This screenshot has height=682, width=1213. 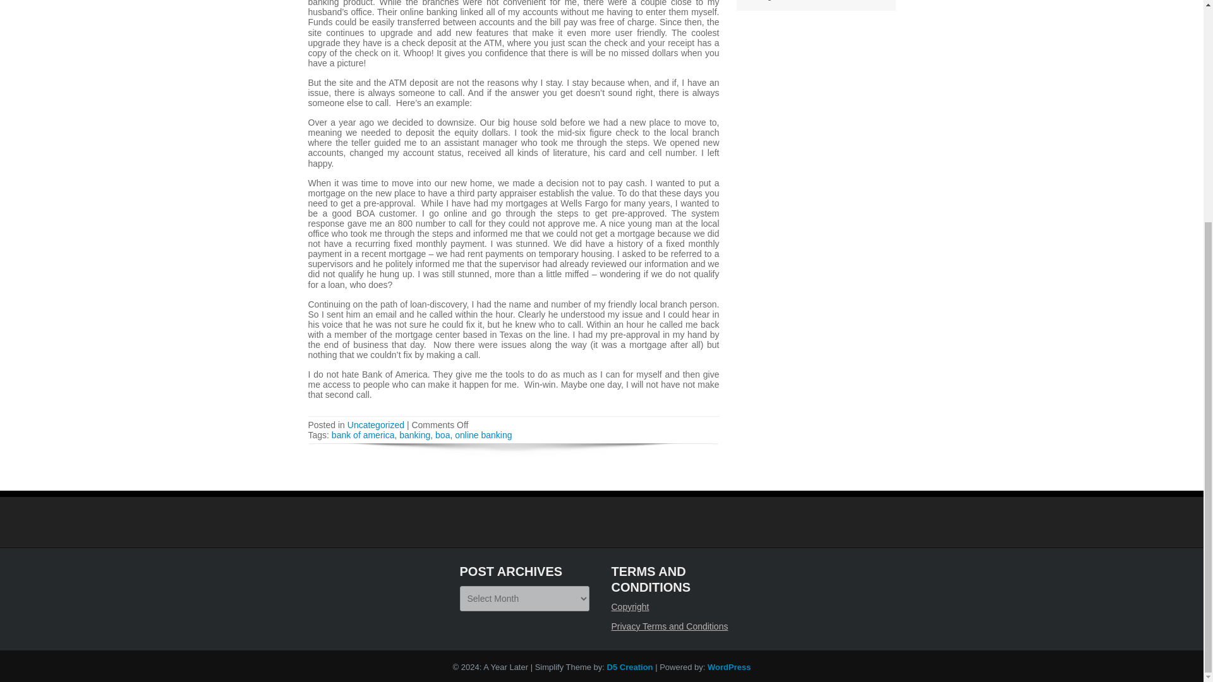 What do you see at coordinates (729, 667) in the screenshot?
I see `WordPress` at bounding box center [729, 667].